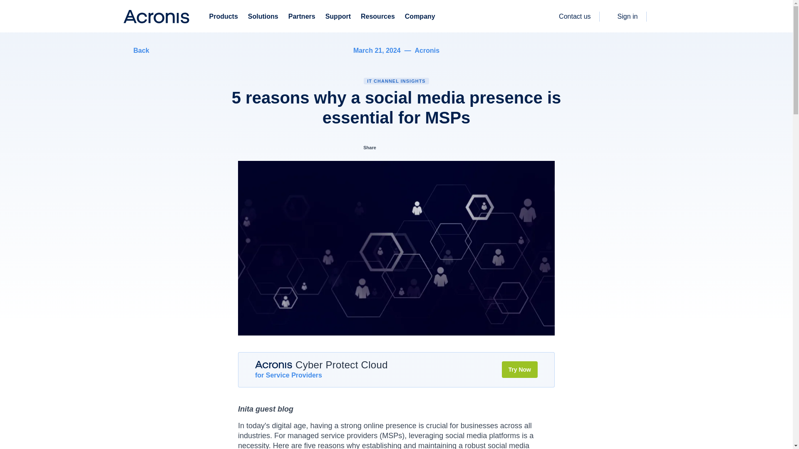  What do you see at coordinates (156, 17) in the screenshot?
I see `Acronis` at bounding box center [156, 17].